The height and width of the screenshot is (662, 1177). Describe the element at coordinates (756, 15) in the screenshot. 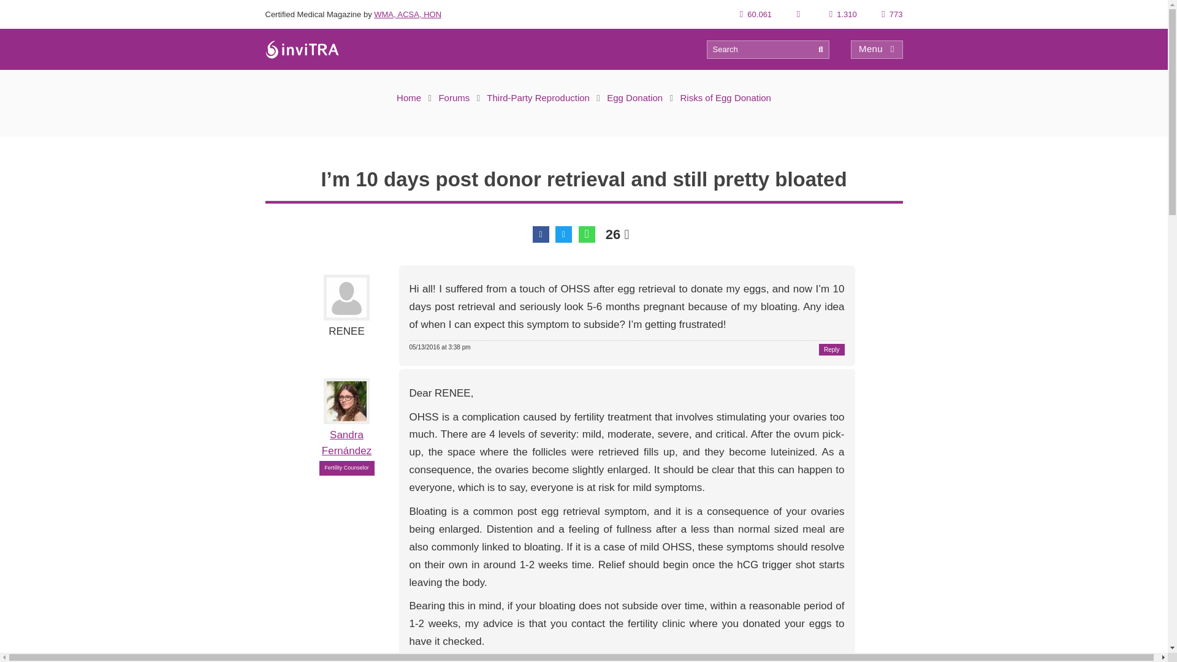

I see `60.061` at that location.